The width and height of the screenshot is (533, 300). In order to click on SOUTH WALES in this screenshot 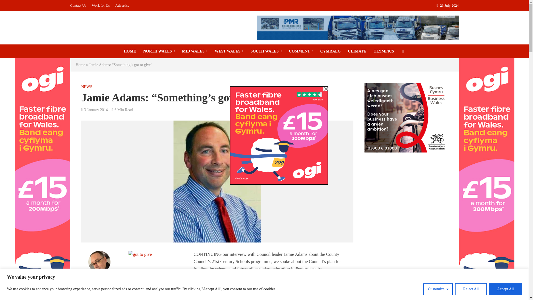, I will do `click(266, 51)`.